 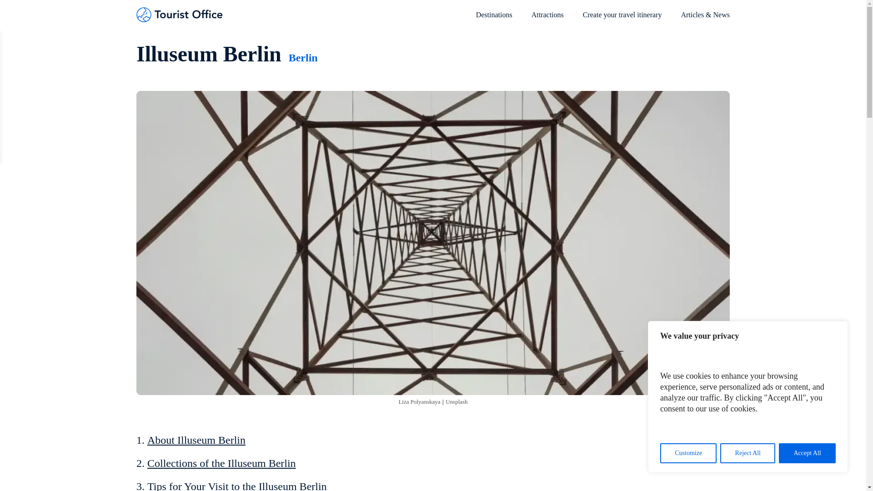 What do you see at coordinates (494, 19) in the screenshot?
I see `Destinations` at bounding box center [494, 19].